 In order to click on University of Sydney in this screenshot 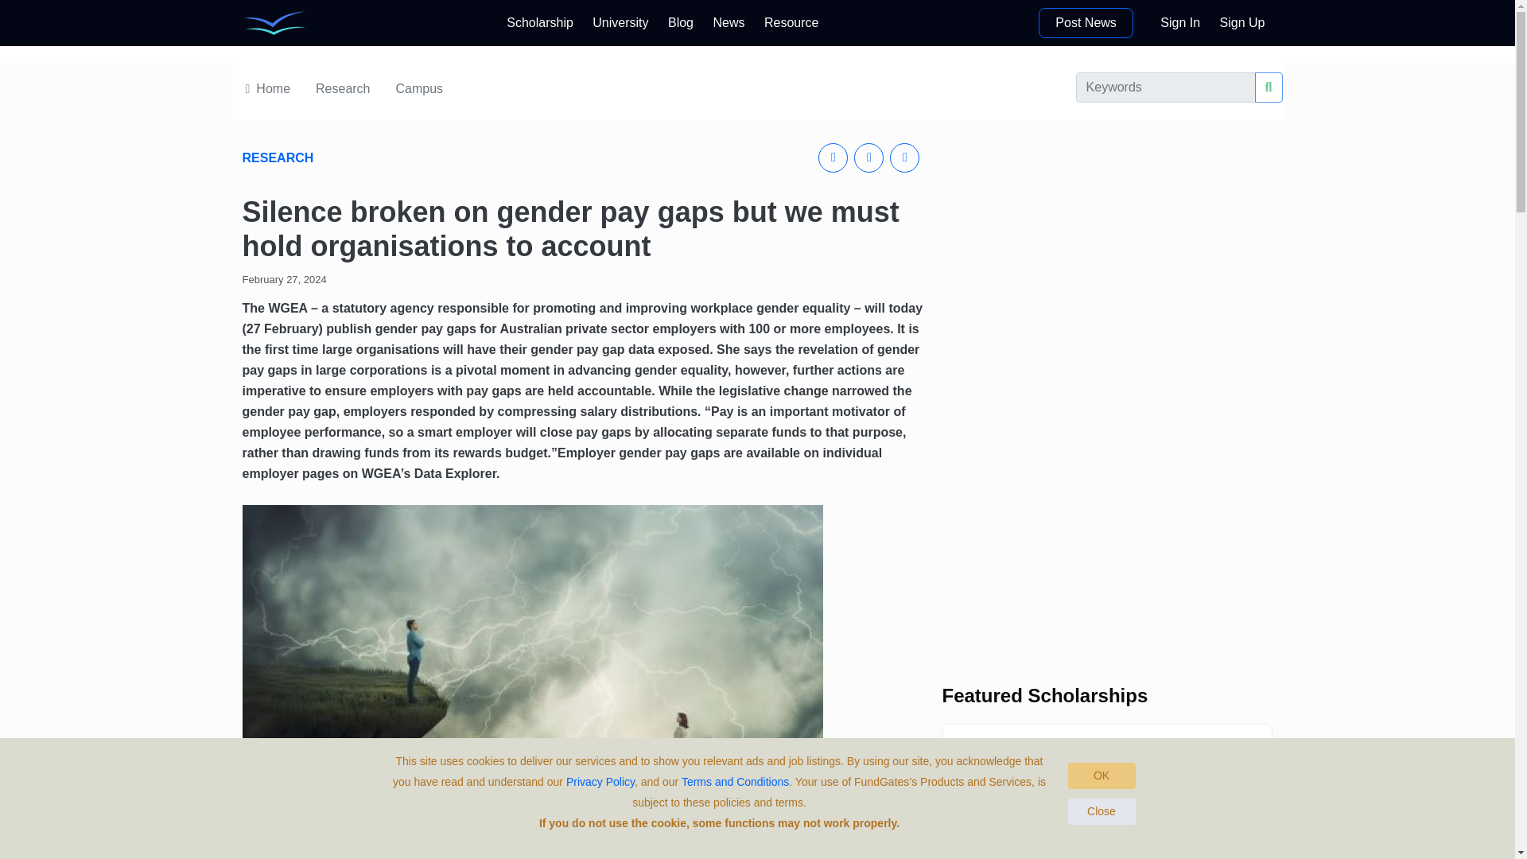, I will do `click(1242, 22)`.